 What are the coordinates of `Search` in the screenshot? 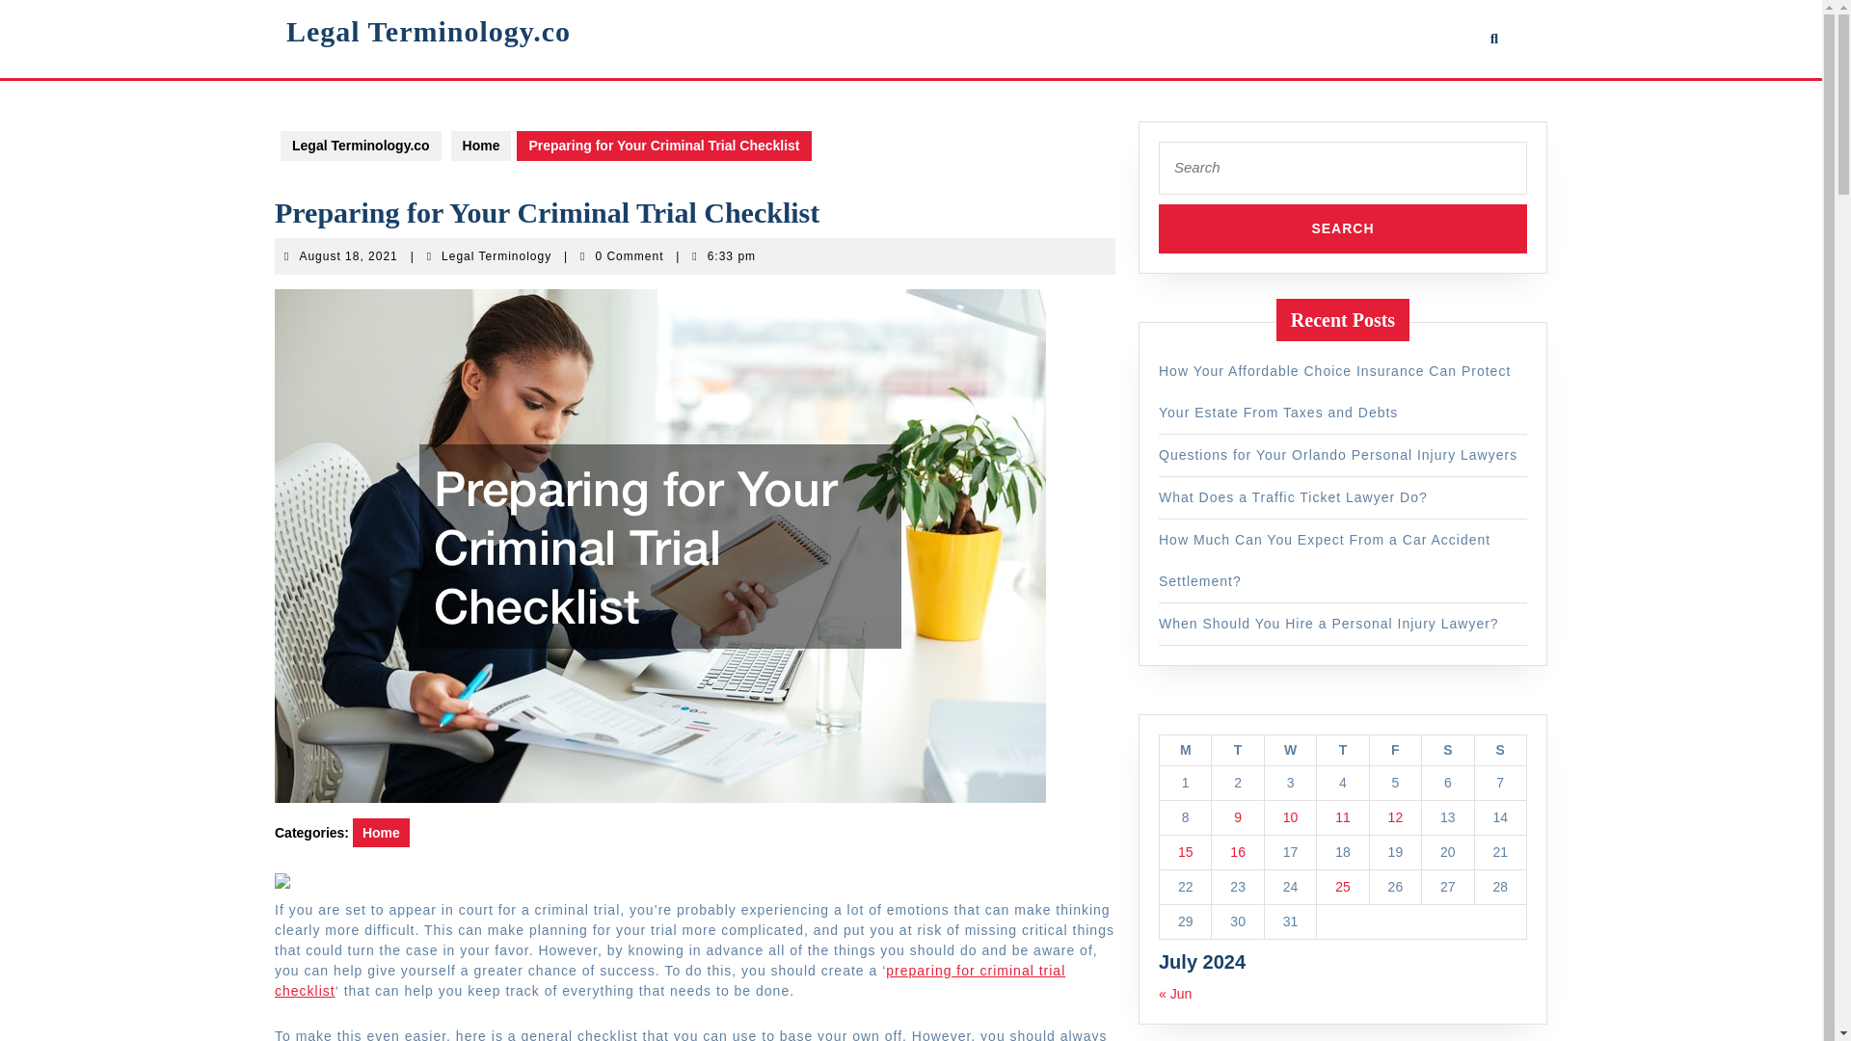 It's located at (1342, 228).